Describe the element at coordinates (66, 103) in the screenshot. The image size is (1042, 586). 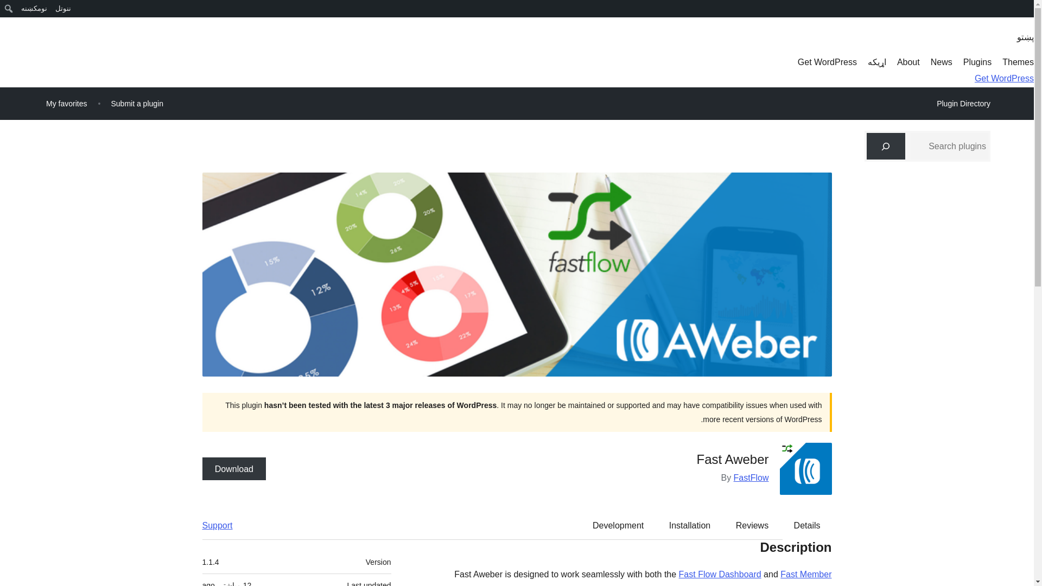
I see `My favorites` at that location.